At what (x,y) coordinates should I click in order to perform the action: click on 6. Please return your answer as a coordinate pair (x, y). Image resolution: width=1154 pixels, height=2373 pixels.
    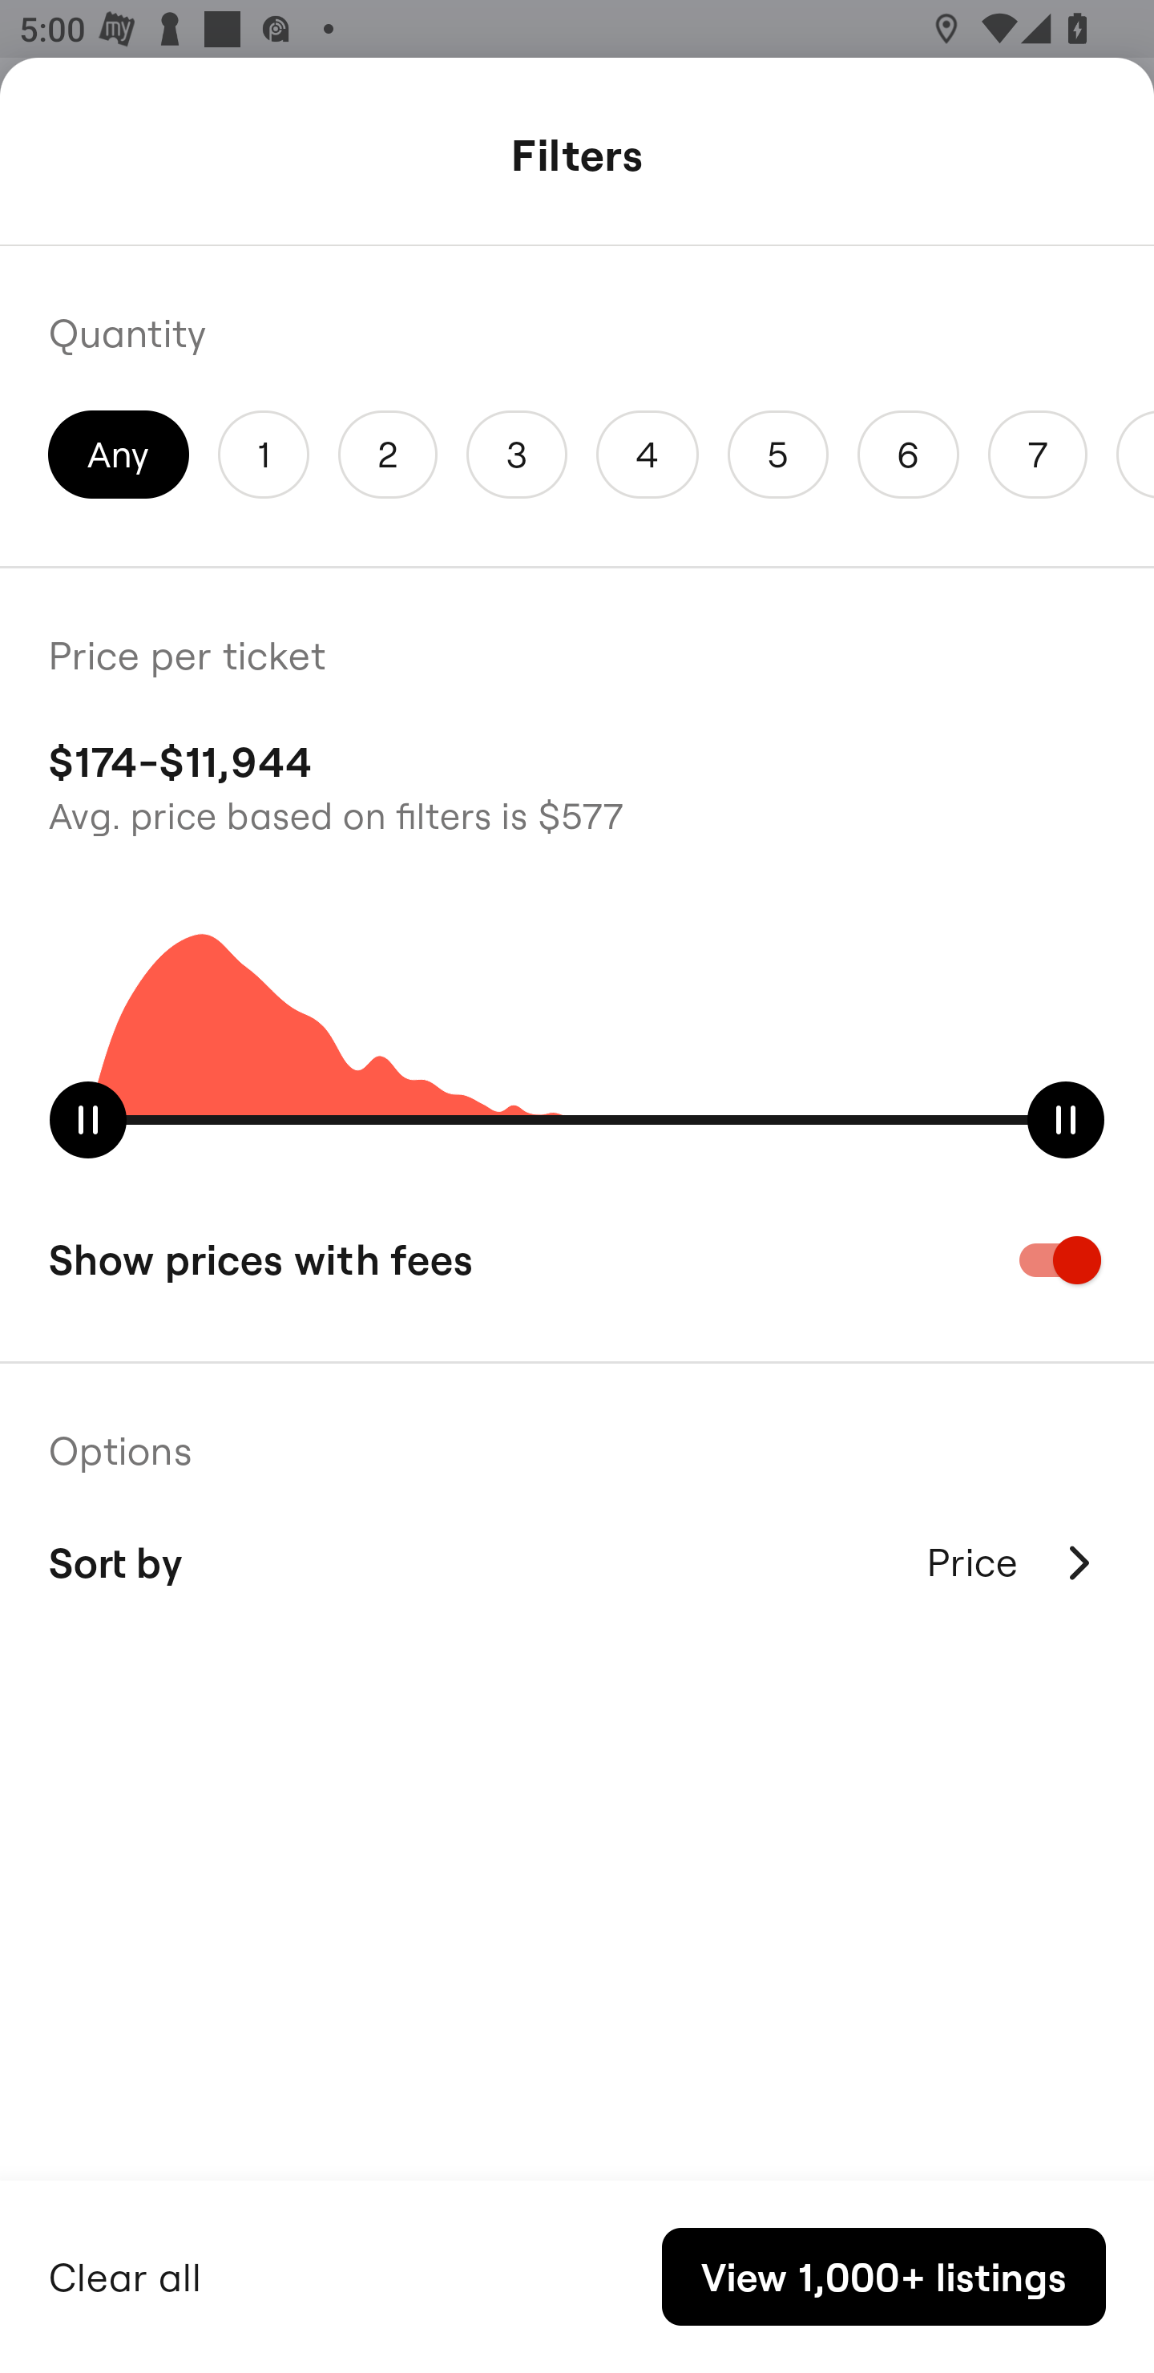
    Looking at the image, I should click on (909, 454).